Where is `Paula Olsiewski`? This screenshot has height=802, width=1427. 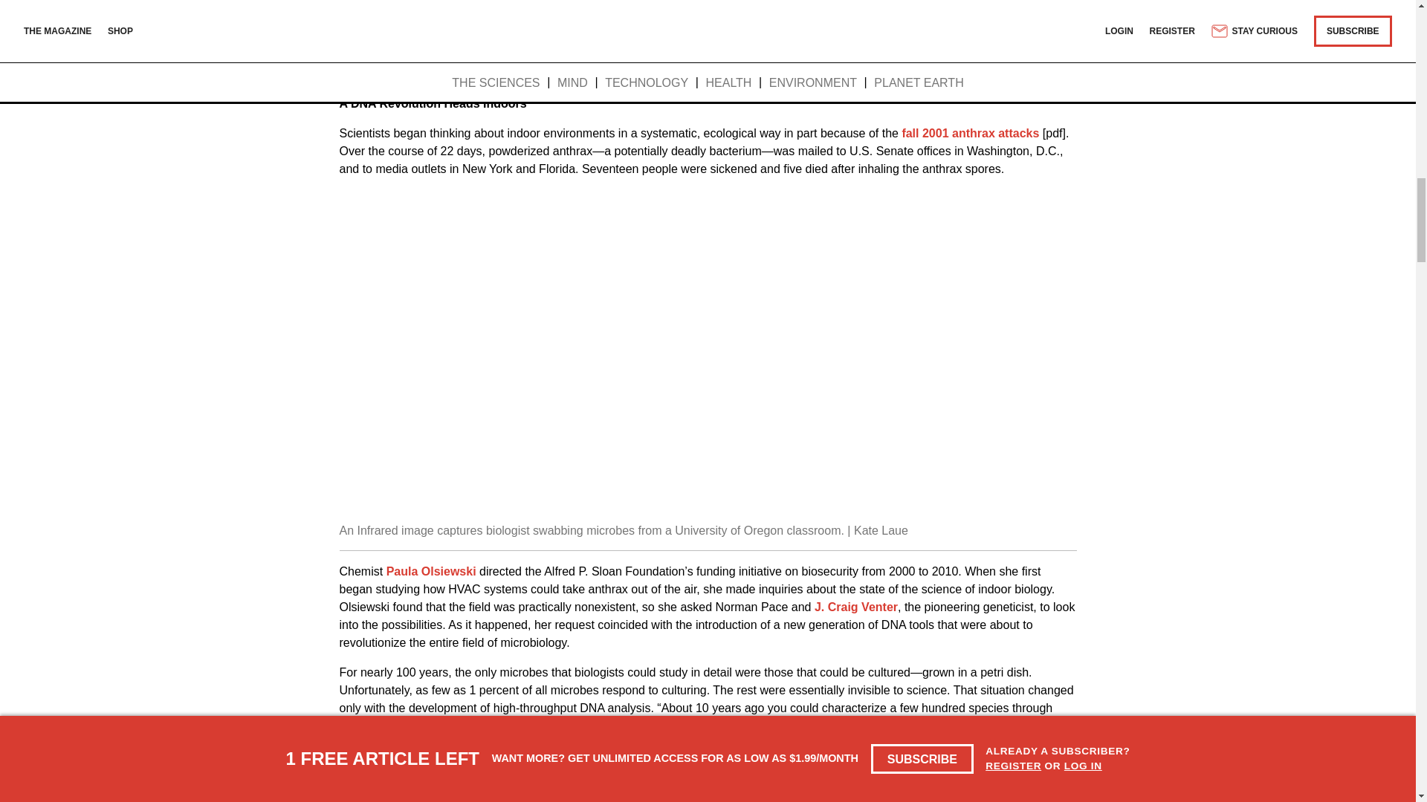
Paula Olsiewski is located at coordinates (431, 571).